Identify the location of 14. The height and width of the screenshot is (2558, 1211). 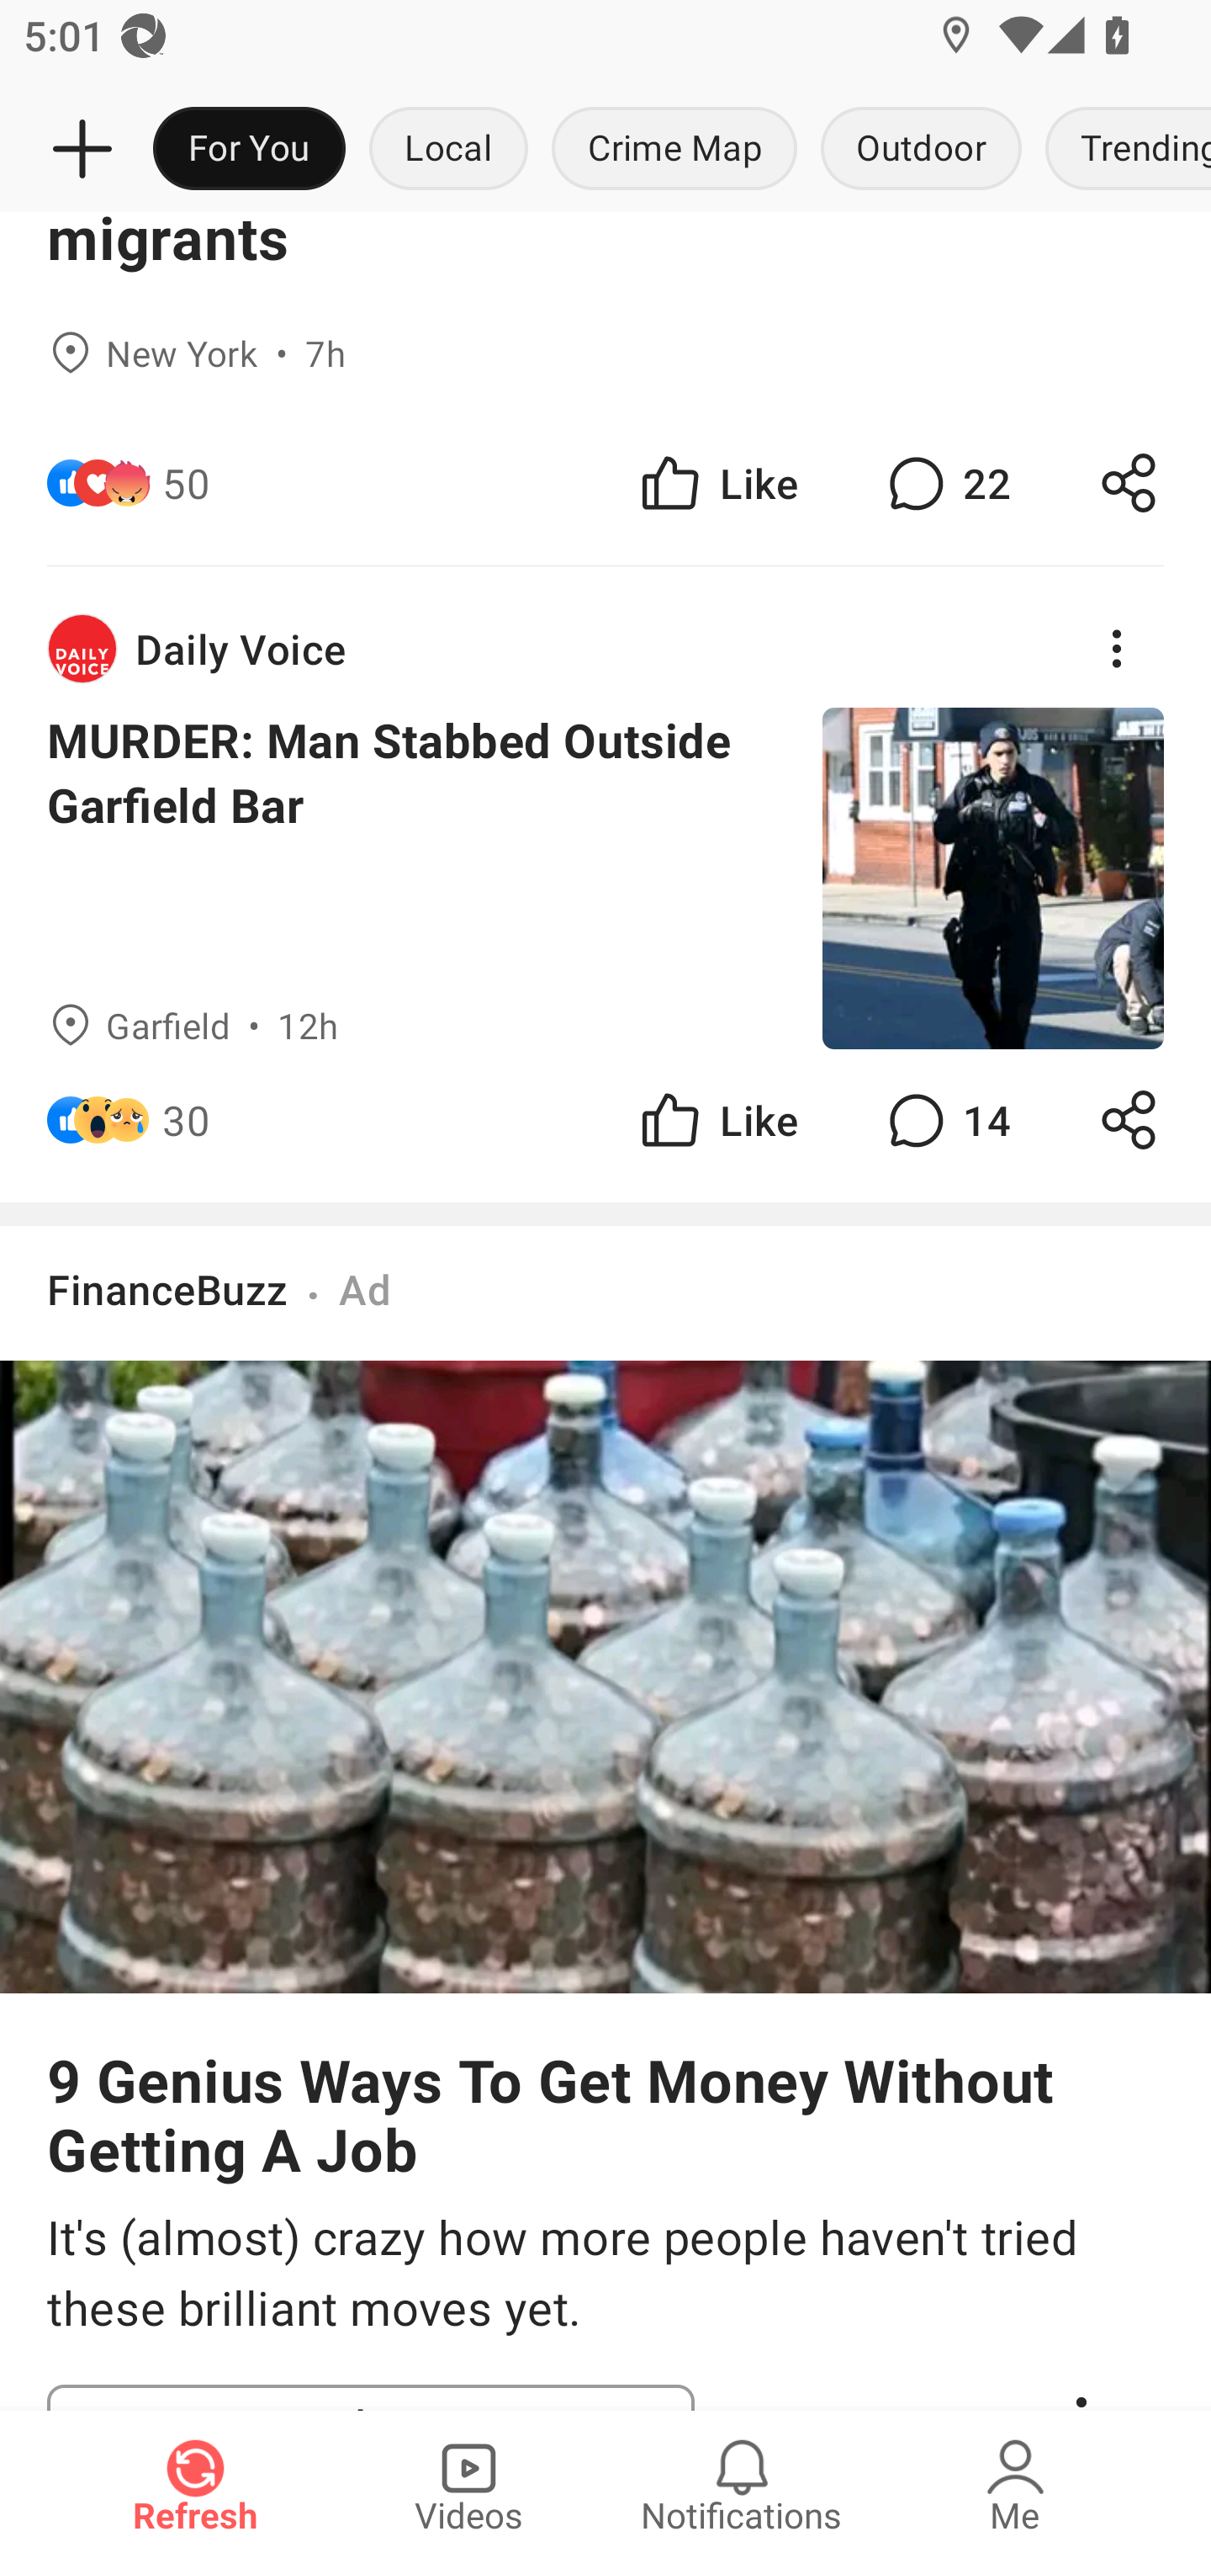
(945, 1119).